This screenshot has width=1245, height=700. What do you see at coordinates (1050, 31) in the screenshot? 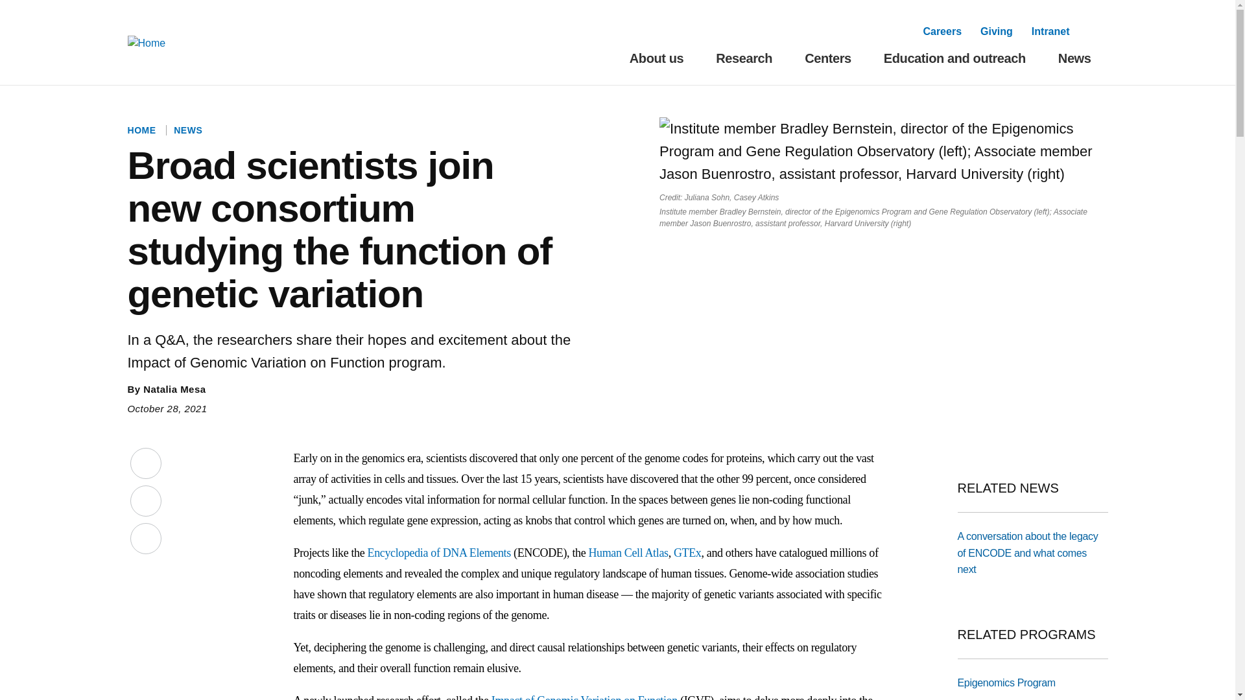
I see `Intranet` at bounding box center [1050, 31].